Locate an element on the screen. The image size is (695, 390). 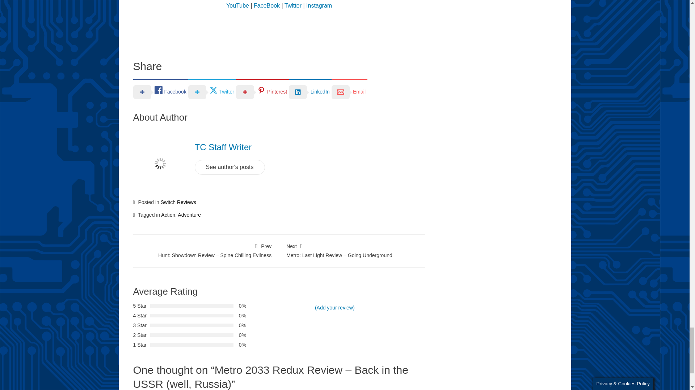
LinkedIn is located at coordinates (310, 92).